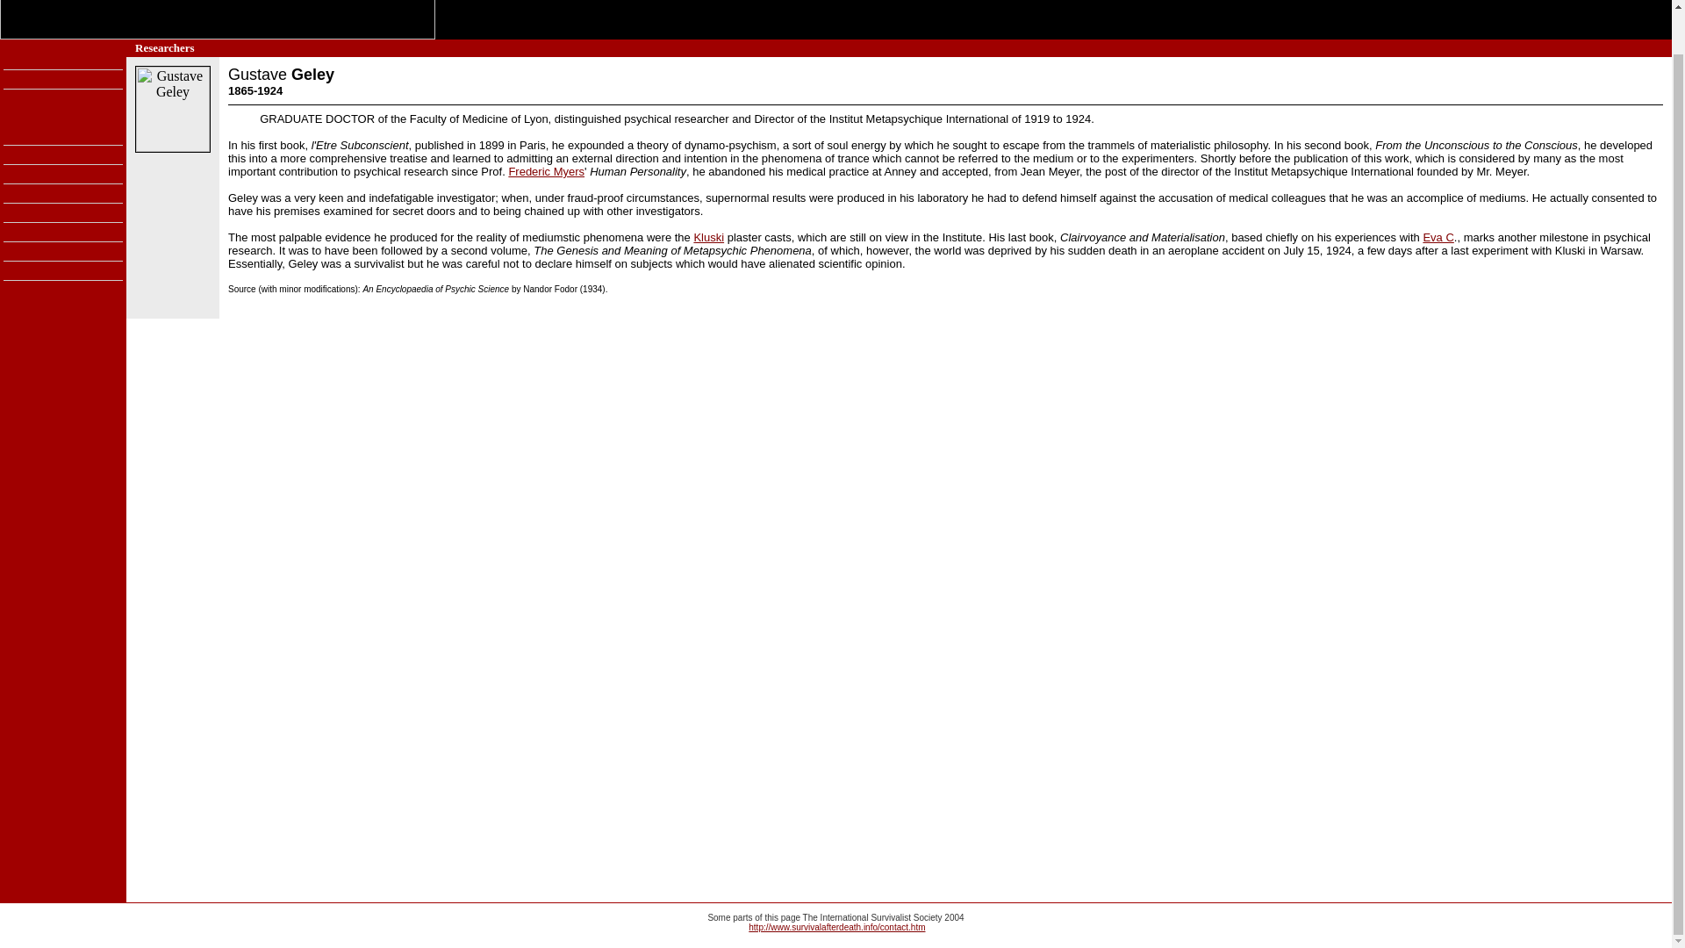 The image size is (1685, 948). I want to click on Eva C, so click(1438, 237).